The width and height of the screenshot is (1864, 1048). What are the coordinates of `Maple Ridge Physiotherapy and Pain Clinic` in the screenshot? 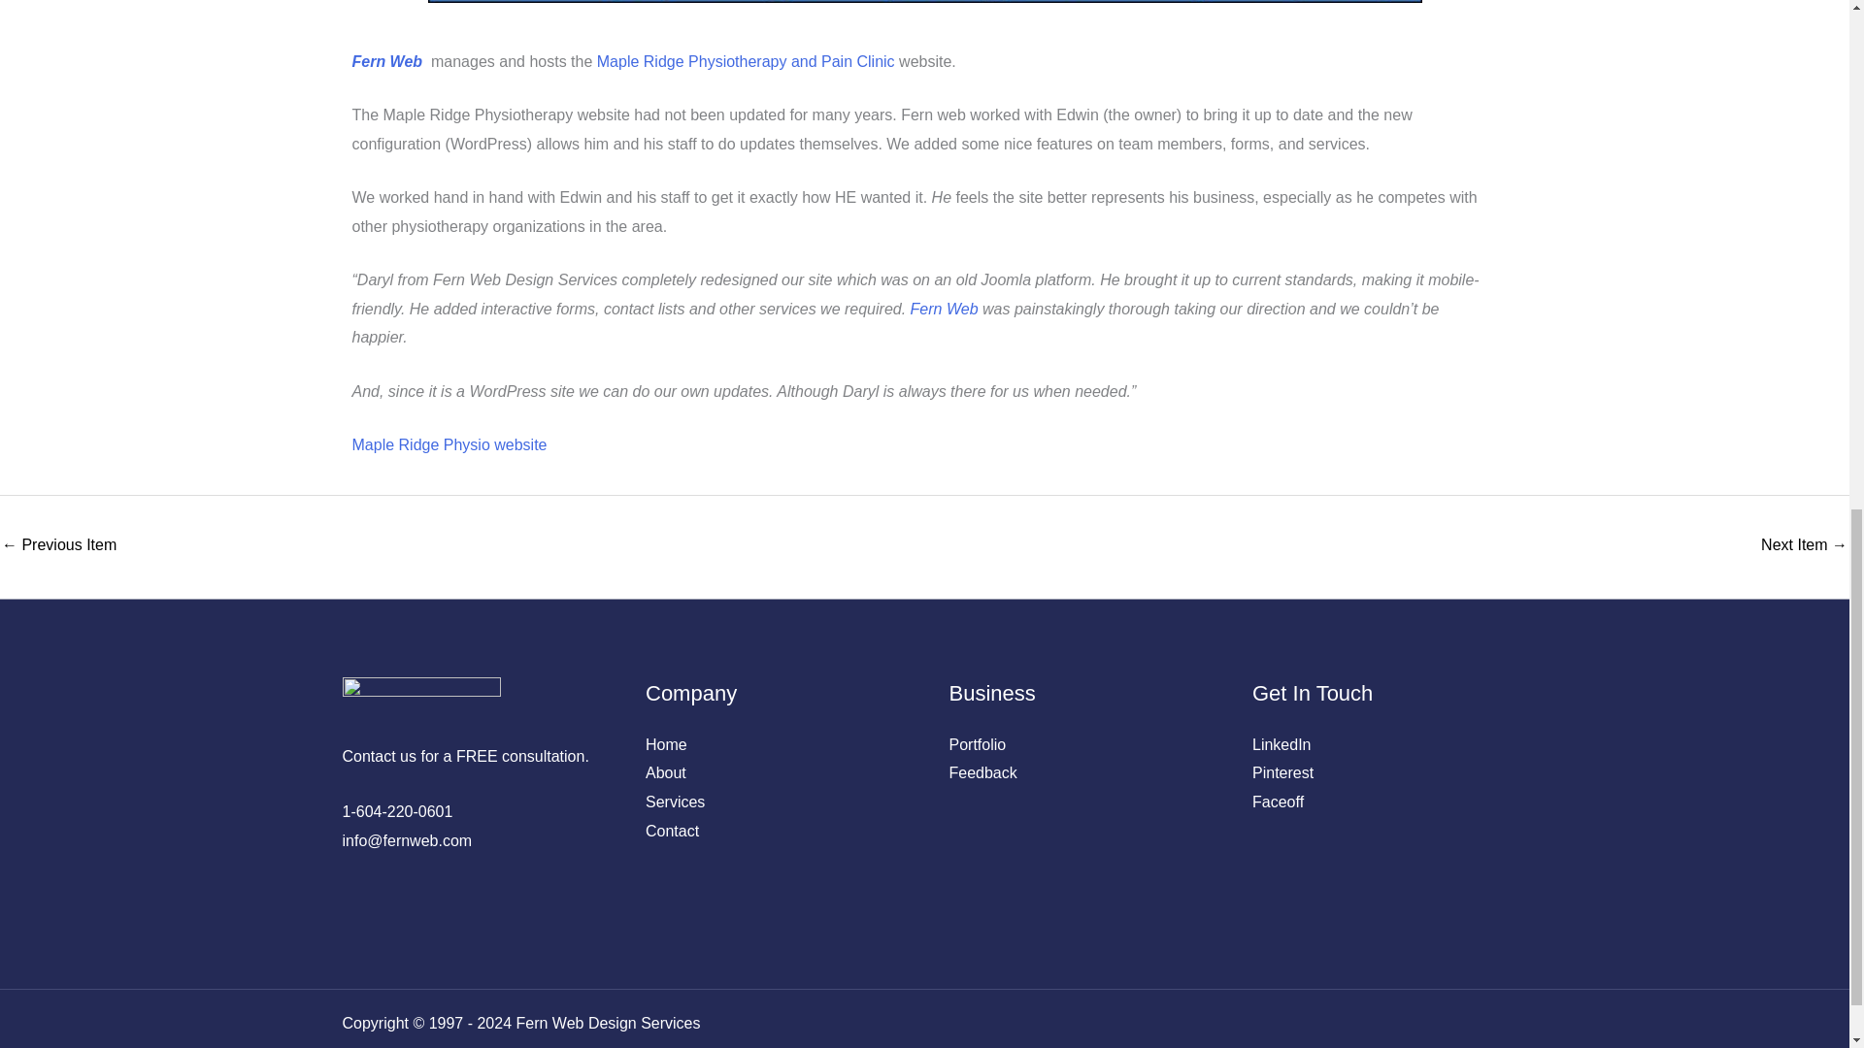 It's located at (746, 62).